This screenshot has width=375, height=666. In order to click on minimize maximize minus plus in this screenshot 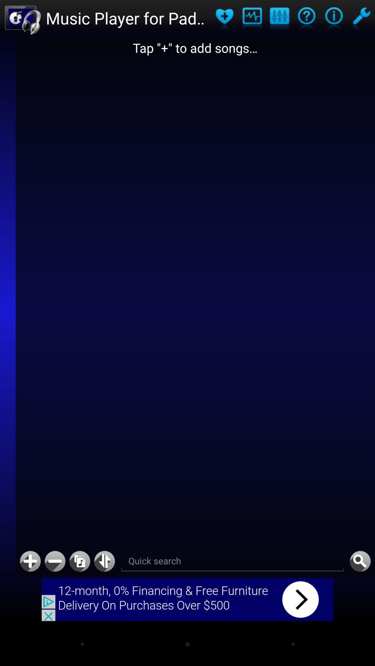, I will do `click(55, 561)`.